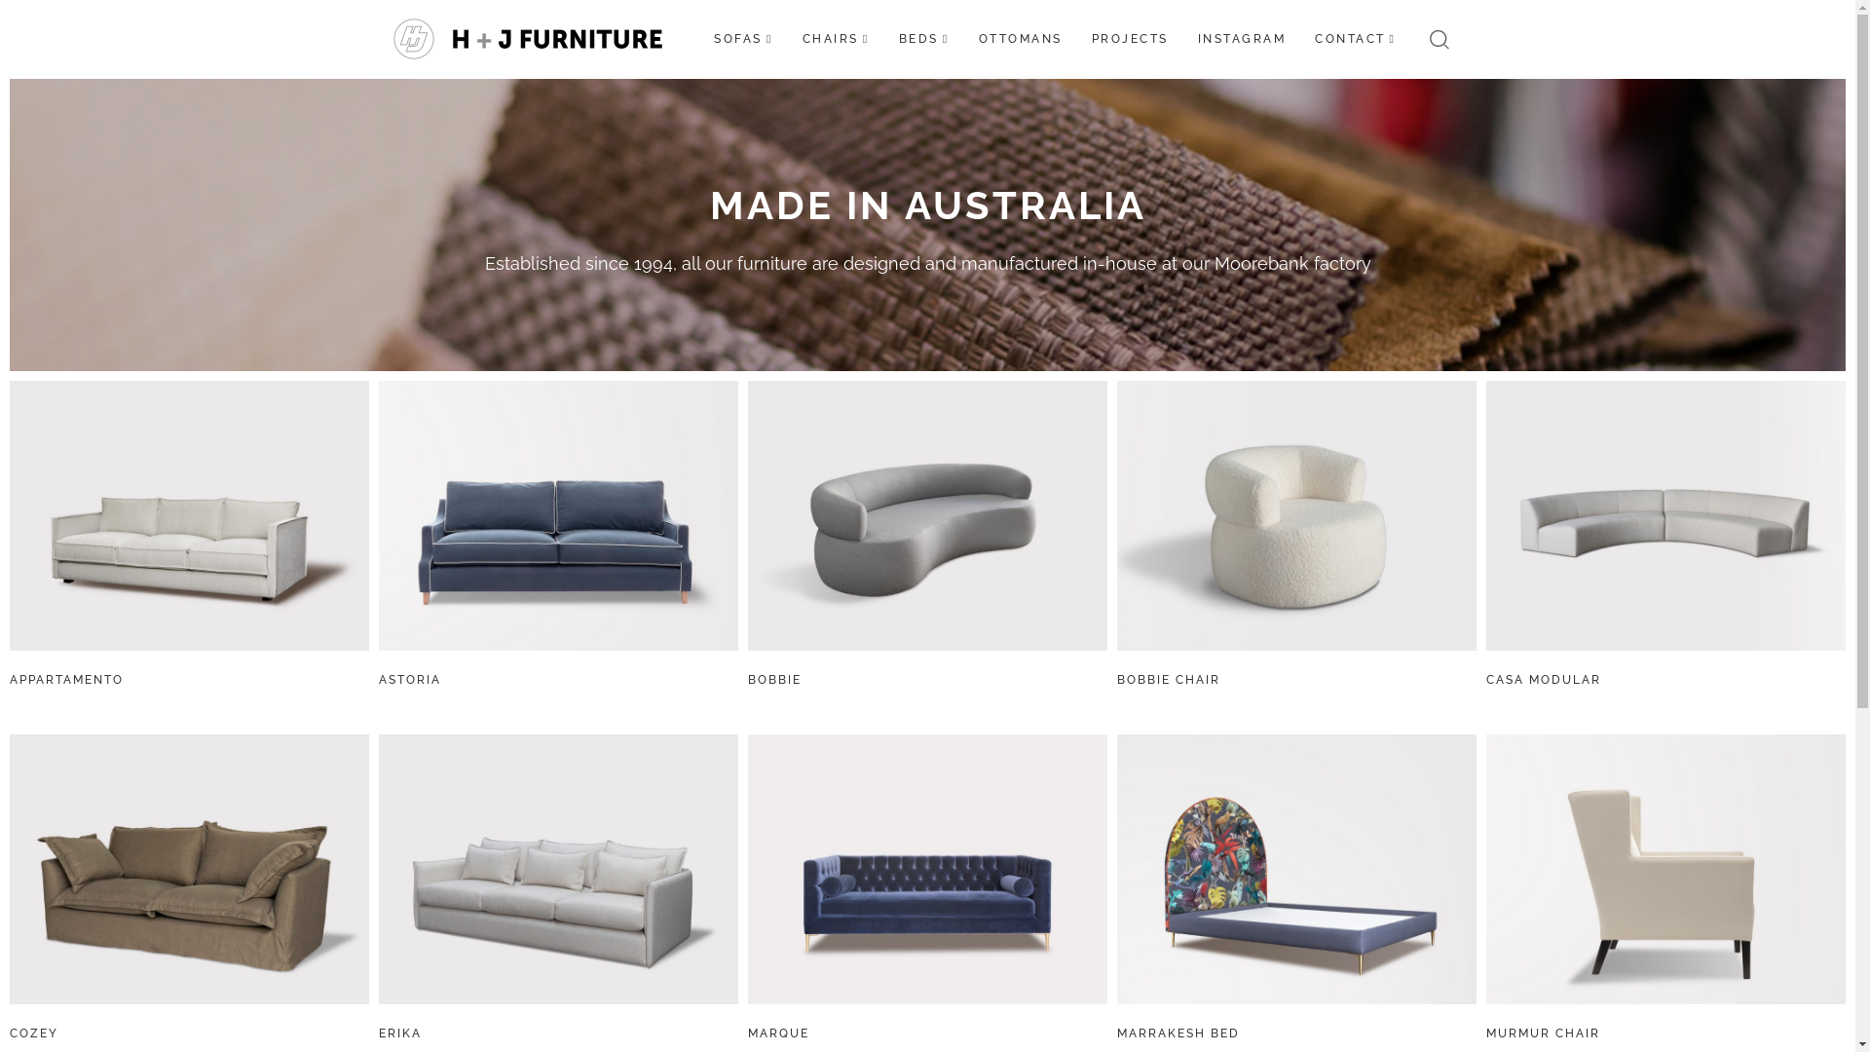 The height and width of the screenshot is (1052, 1870). Describe the element at coordinates (1356, 39) in the screenshot. I see `CONTACT` at that location.